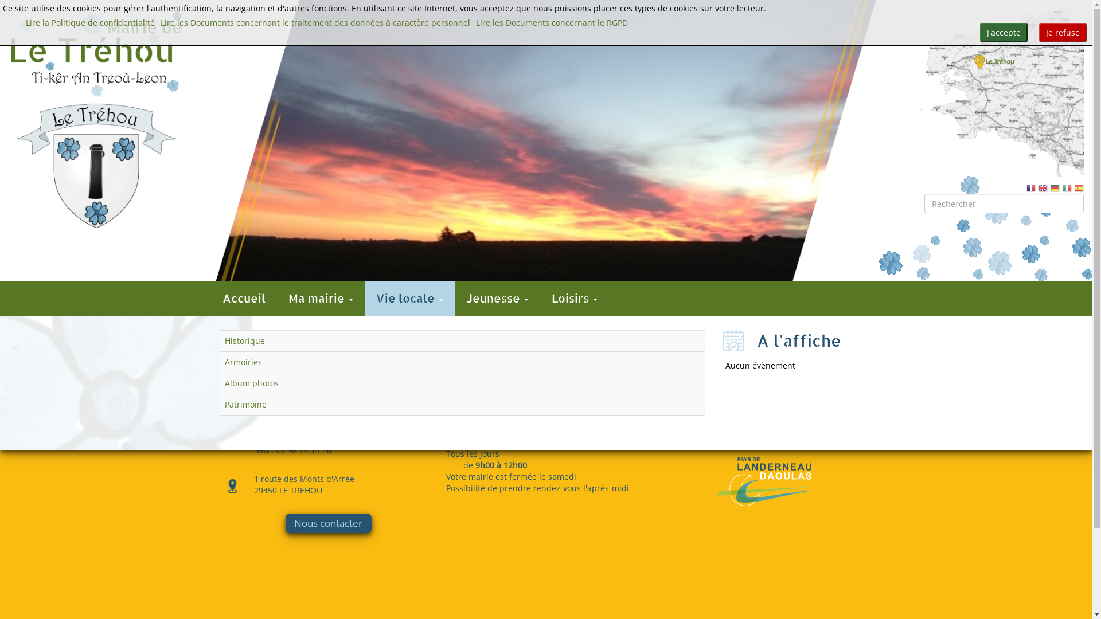 This screenshot has height=619, width=1101. Describe the element at coordinates (1055, 188) in the screenshot. I see `German` at that location.